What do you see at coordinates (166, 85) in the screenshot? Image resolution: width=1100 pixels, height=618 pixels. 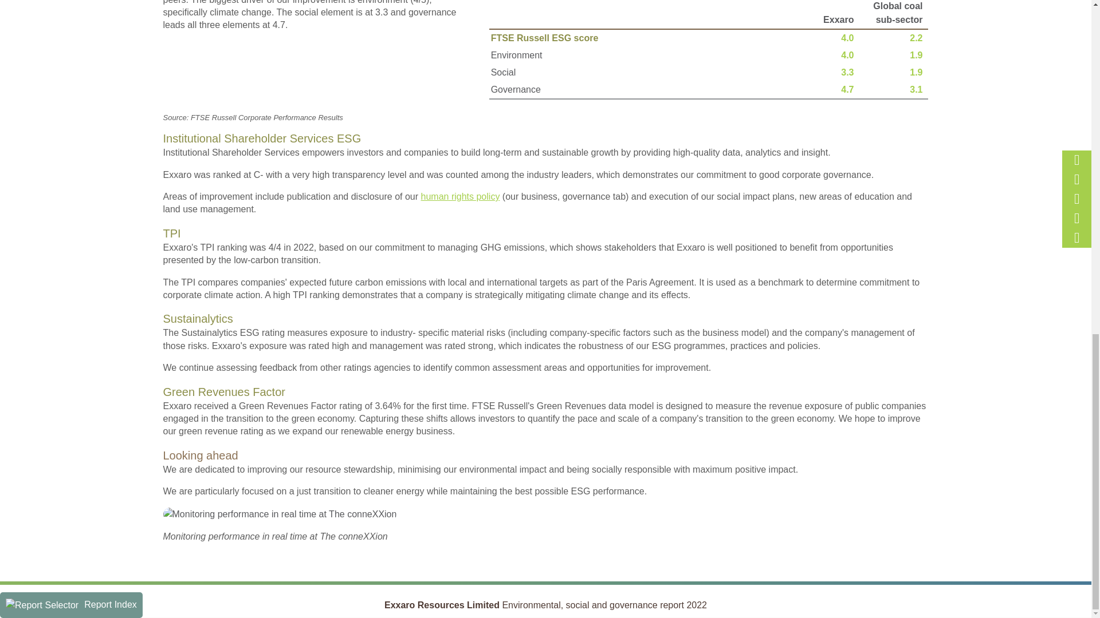 I see `measuring-our-performance.pdf` at bounding box center [166, 85].